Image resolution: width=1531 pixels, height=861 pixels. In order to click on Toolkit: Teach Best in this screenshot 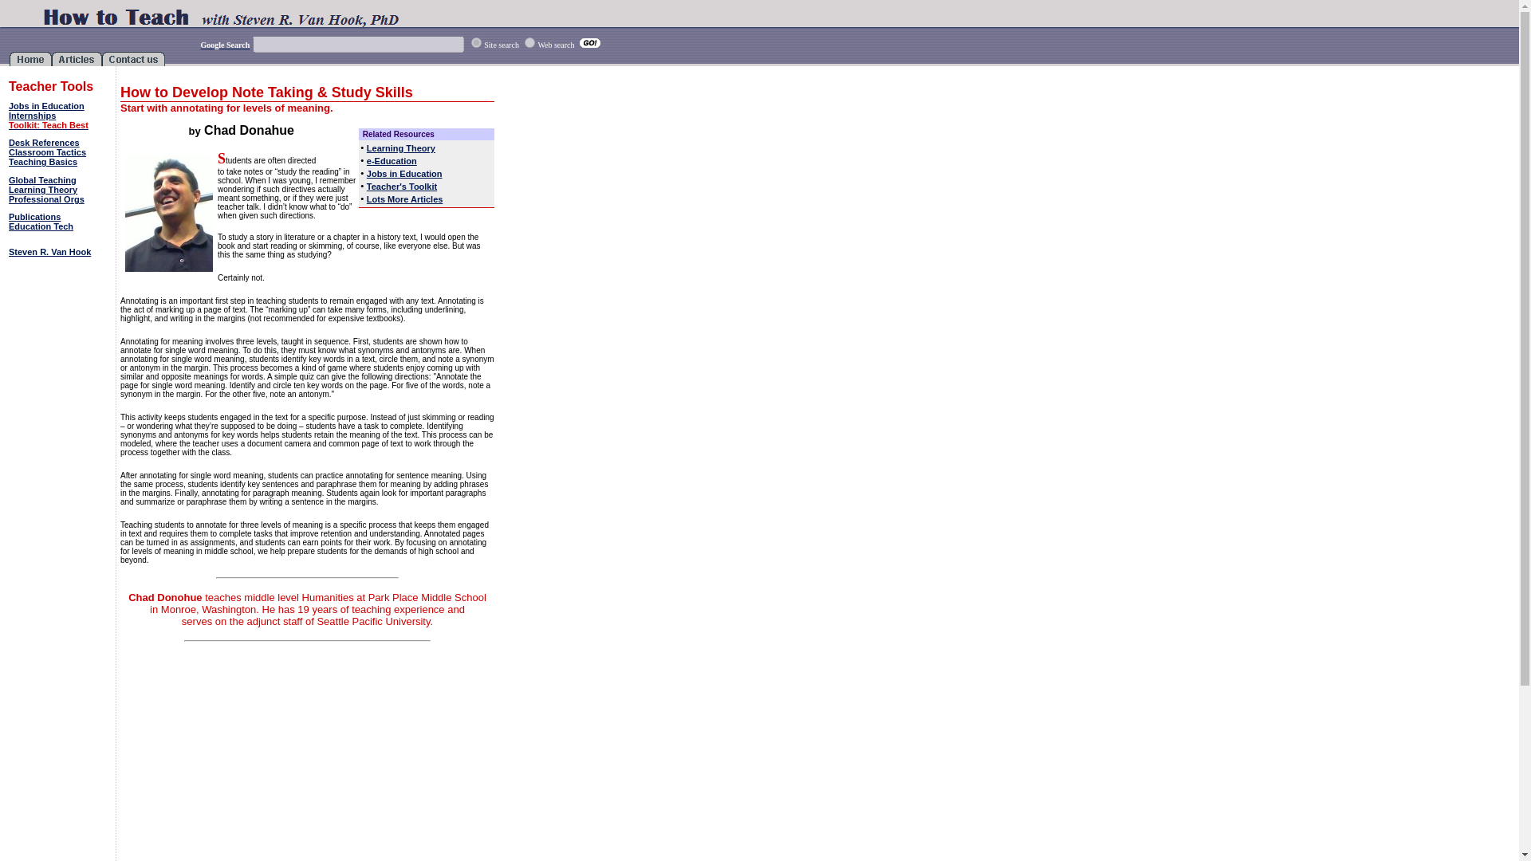, I will do `click(49, 125)`.